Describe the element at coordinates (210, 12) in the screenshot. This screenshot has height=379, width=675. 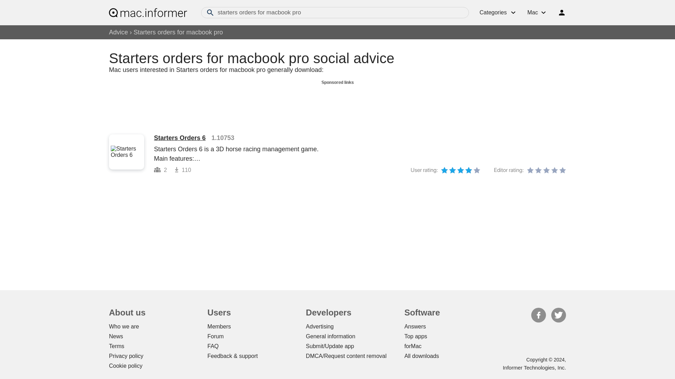
I see `Search` at that location.